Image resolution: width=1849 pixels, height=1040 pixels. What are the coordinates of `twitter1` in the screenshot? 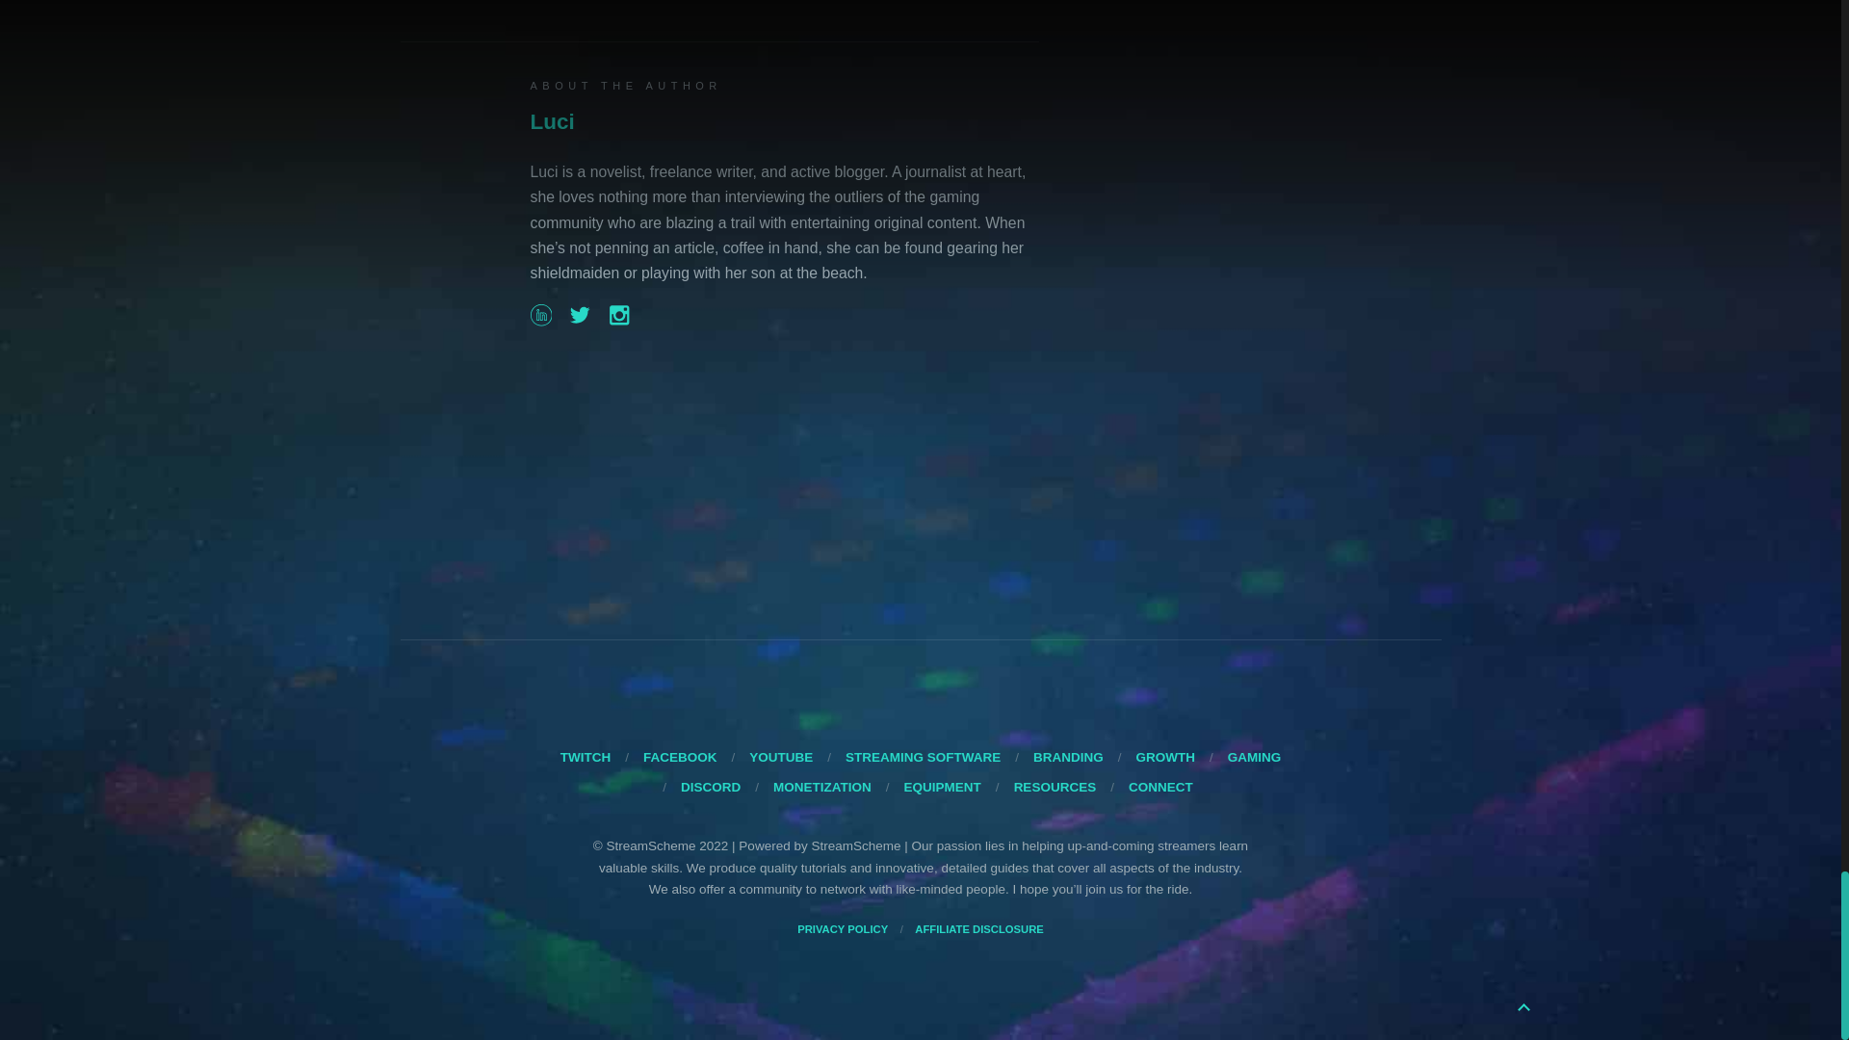 It's located at (580, 315).